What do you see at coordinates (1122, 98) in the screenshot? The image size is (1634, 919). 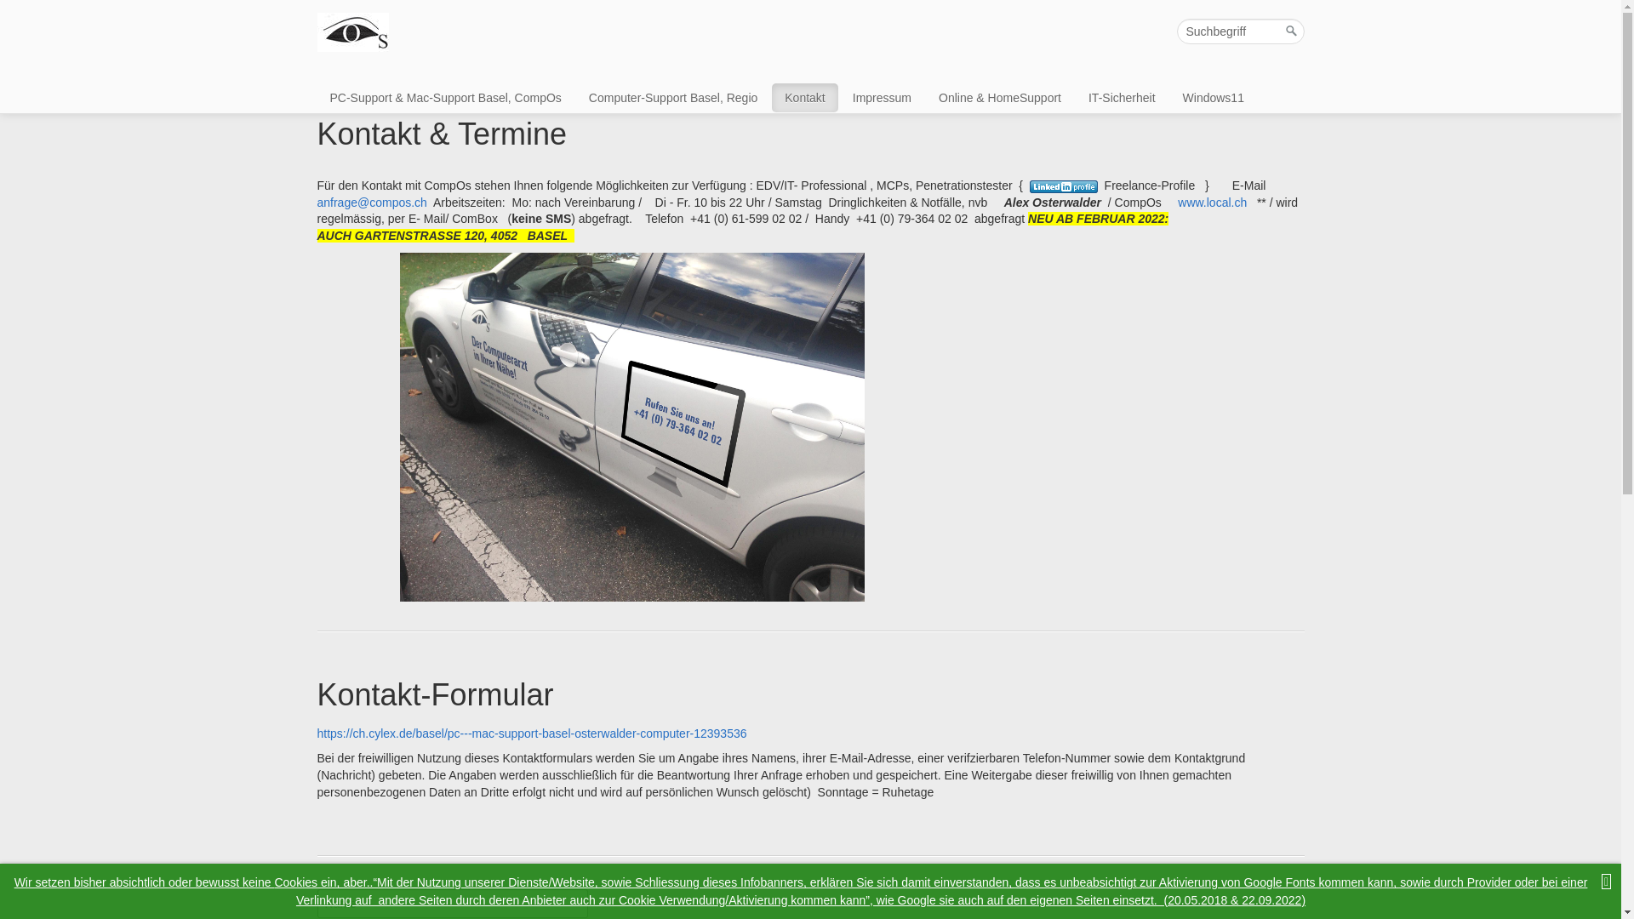 I see `IT-Sicherheit` at bounding box center [1122, 98].